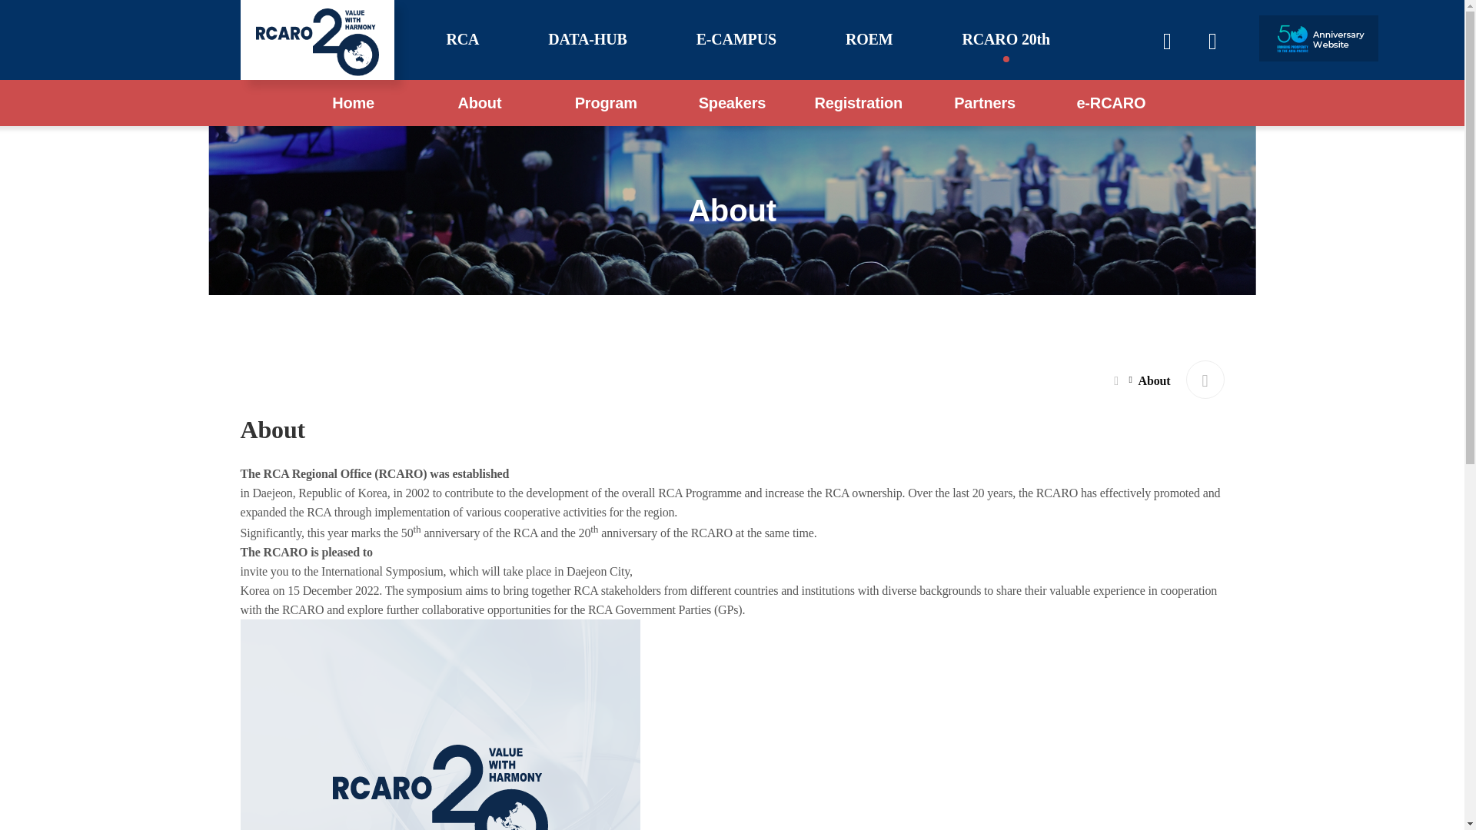  What do you see at coordinates (1212, 41) in the screenshot?
I see `Open` at bounding box center [1212, 41].